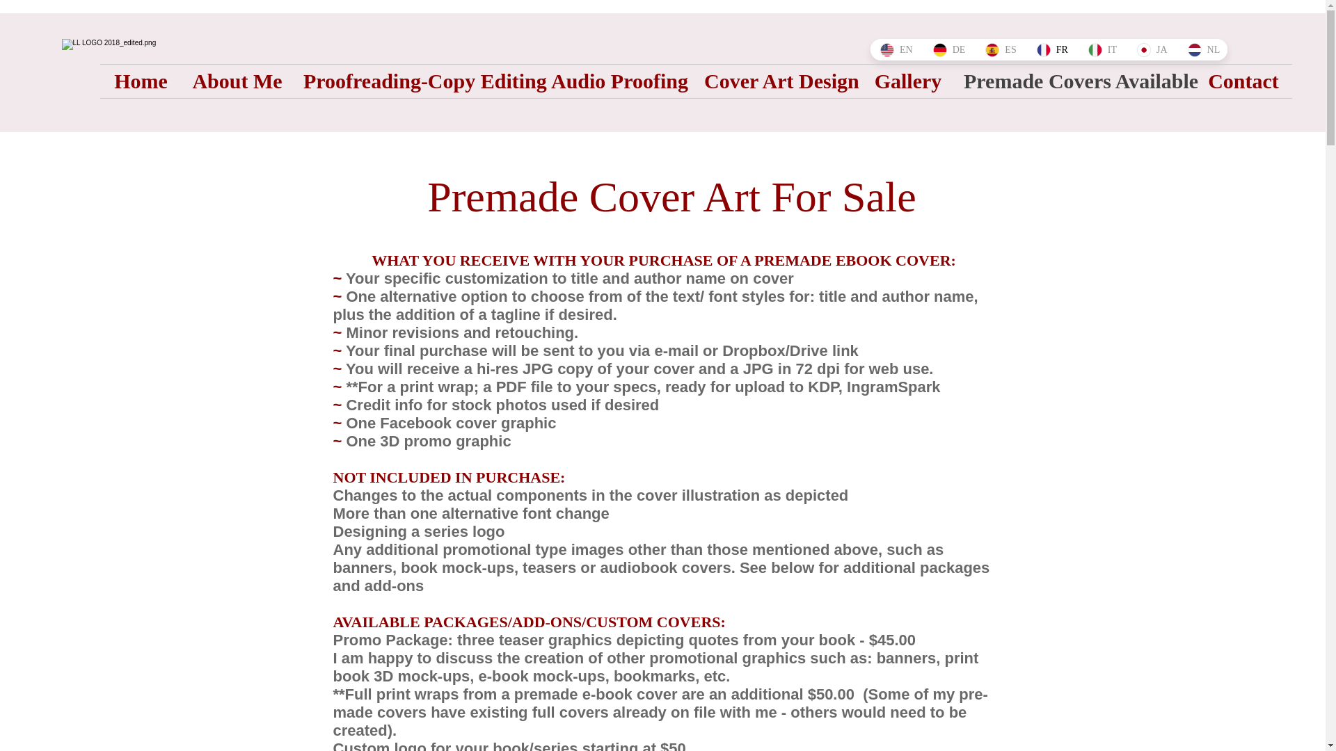 The image size is (1336, 751). I want to click on NL, so click(1204, 50).